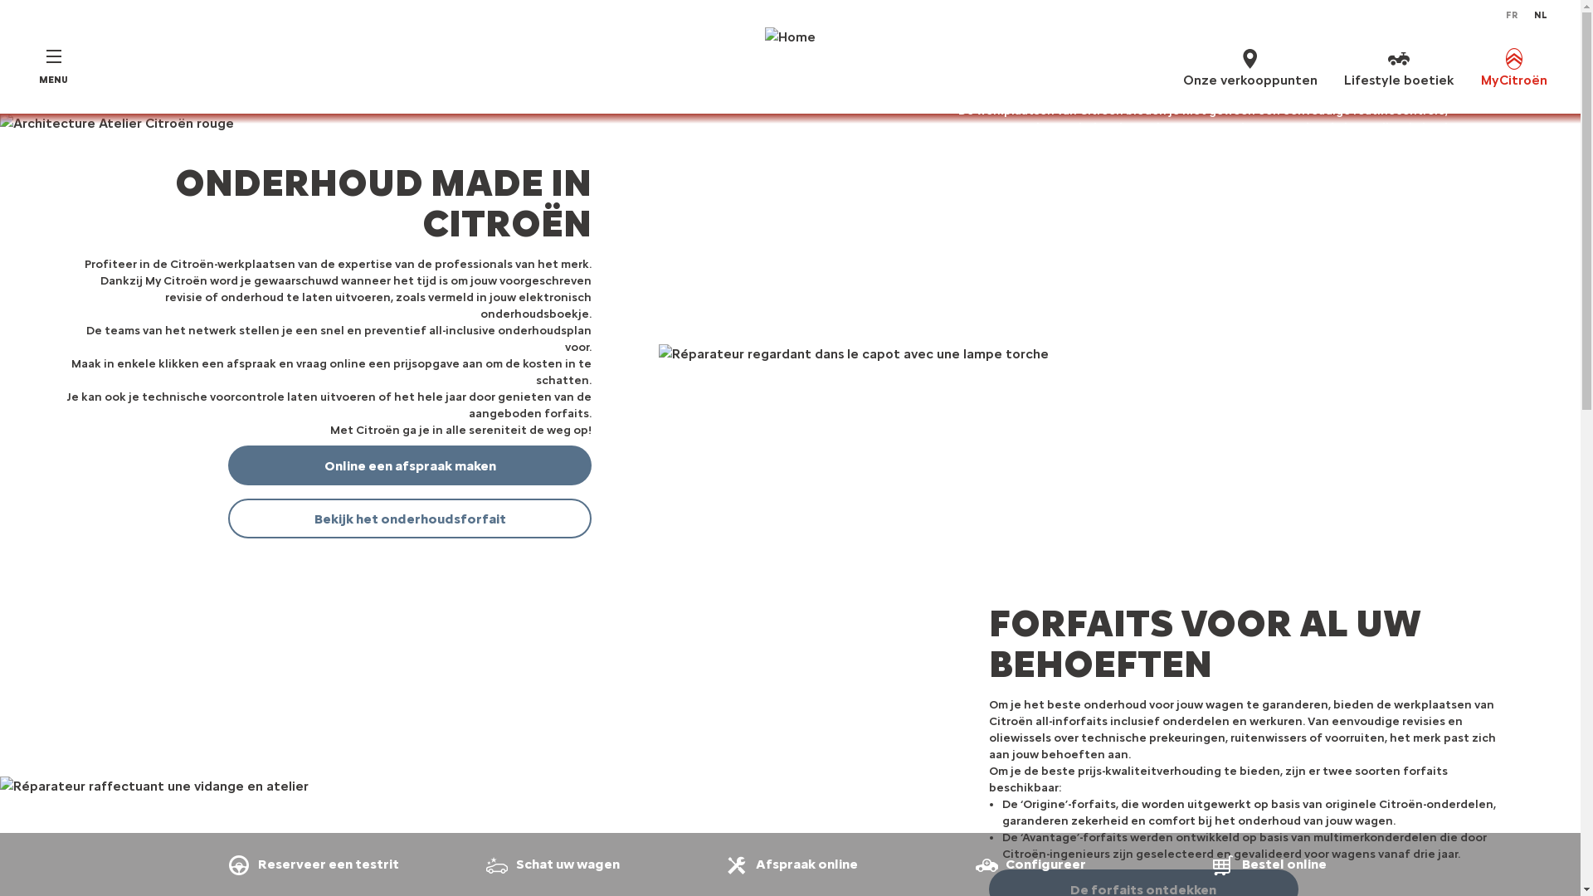  What do you see at coordinates (53, 67) in the screenshot?
I see `MENU` at bounding box center [53, 67].